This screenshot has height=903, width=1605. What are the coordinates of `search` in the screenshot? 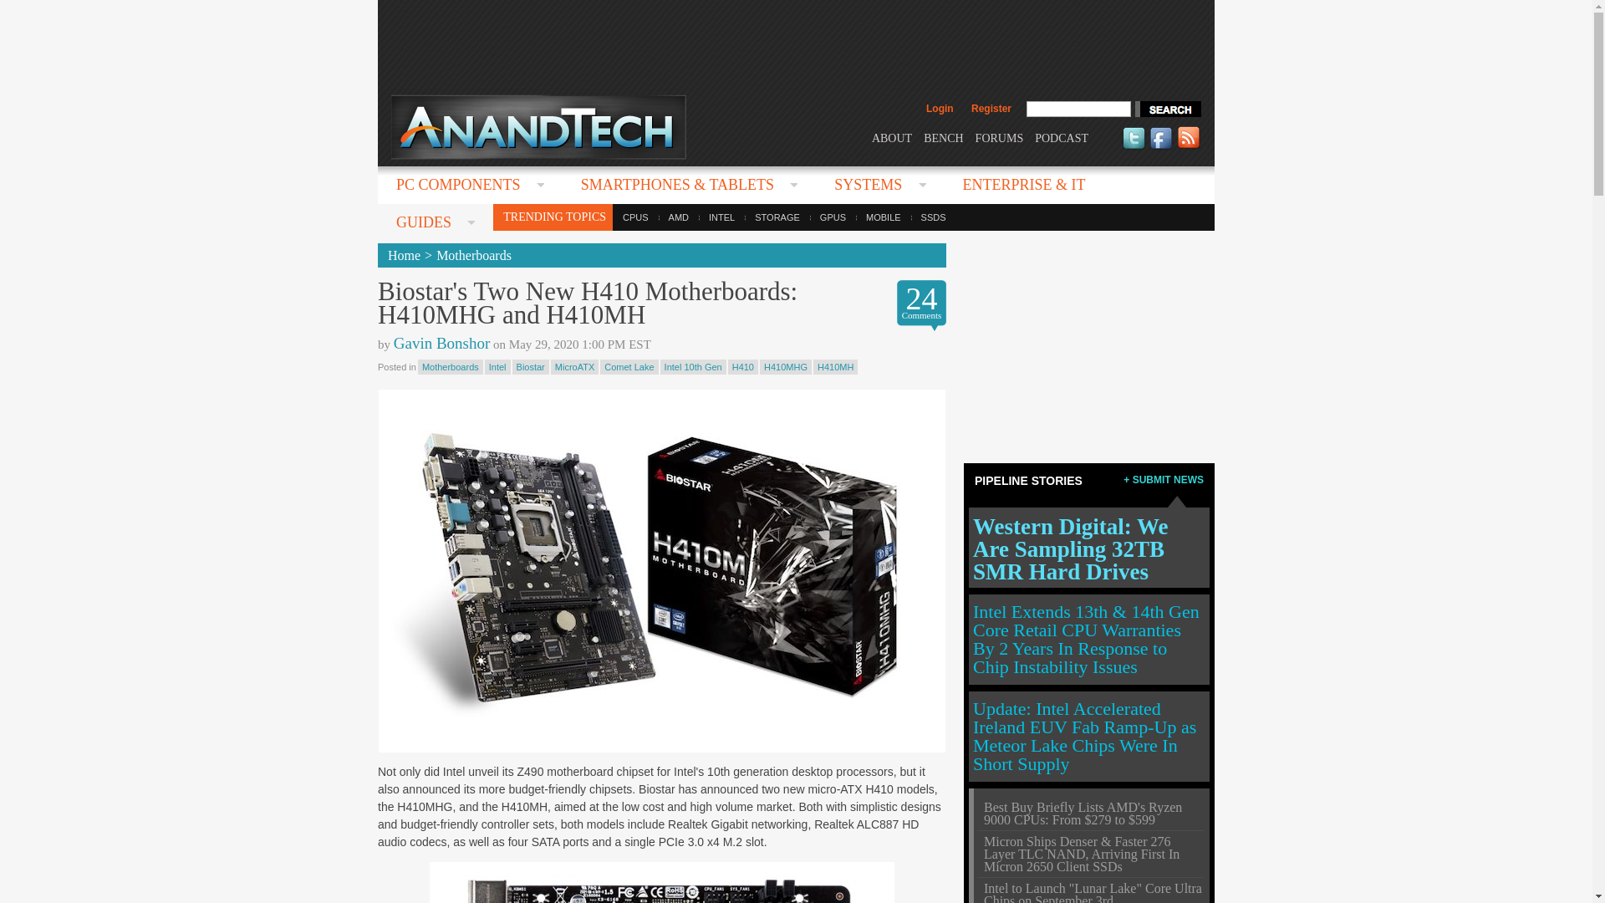 It's located at (1167, 109).